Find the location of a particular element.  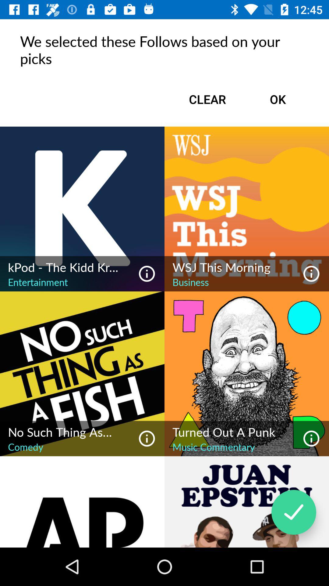

turn off item to the right of the clear item is located at coordinates (278, 99).